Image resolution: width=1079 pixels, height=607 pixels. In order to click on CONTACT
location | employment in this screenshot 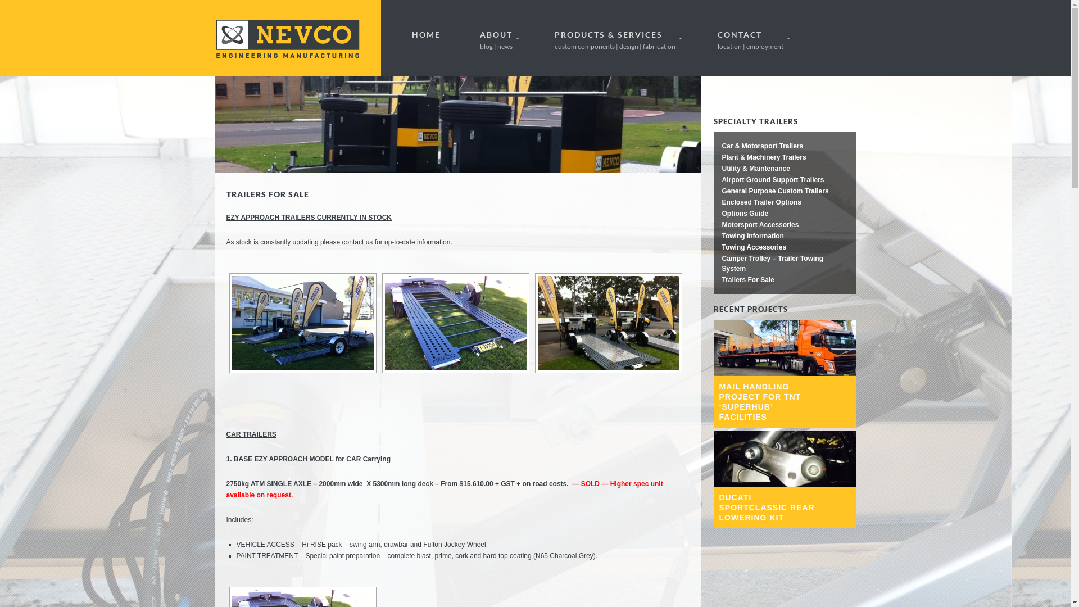, I will do `click(752, 38)`.